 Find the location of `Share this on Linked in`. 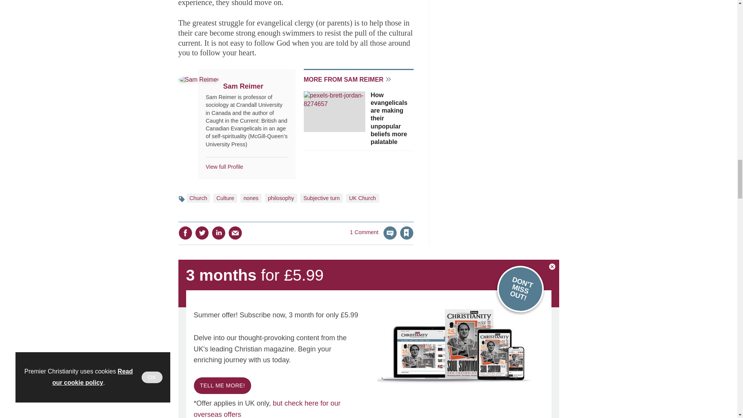

Share this on Linked in is located at coordinates (218, 233).